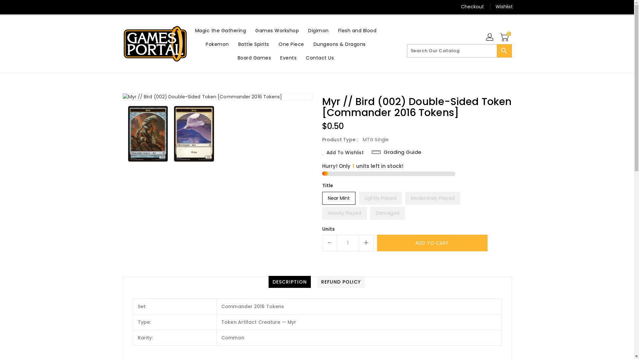 Image resolution: width=639 pixels, height=359 pixels. I want to click on One Piece, so click(292, 44).